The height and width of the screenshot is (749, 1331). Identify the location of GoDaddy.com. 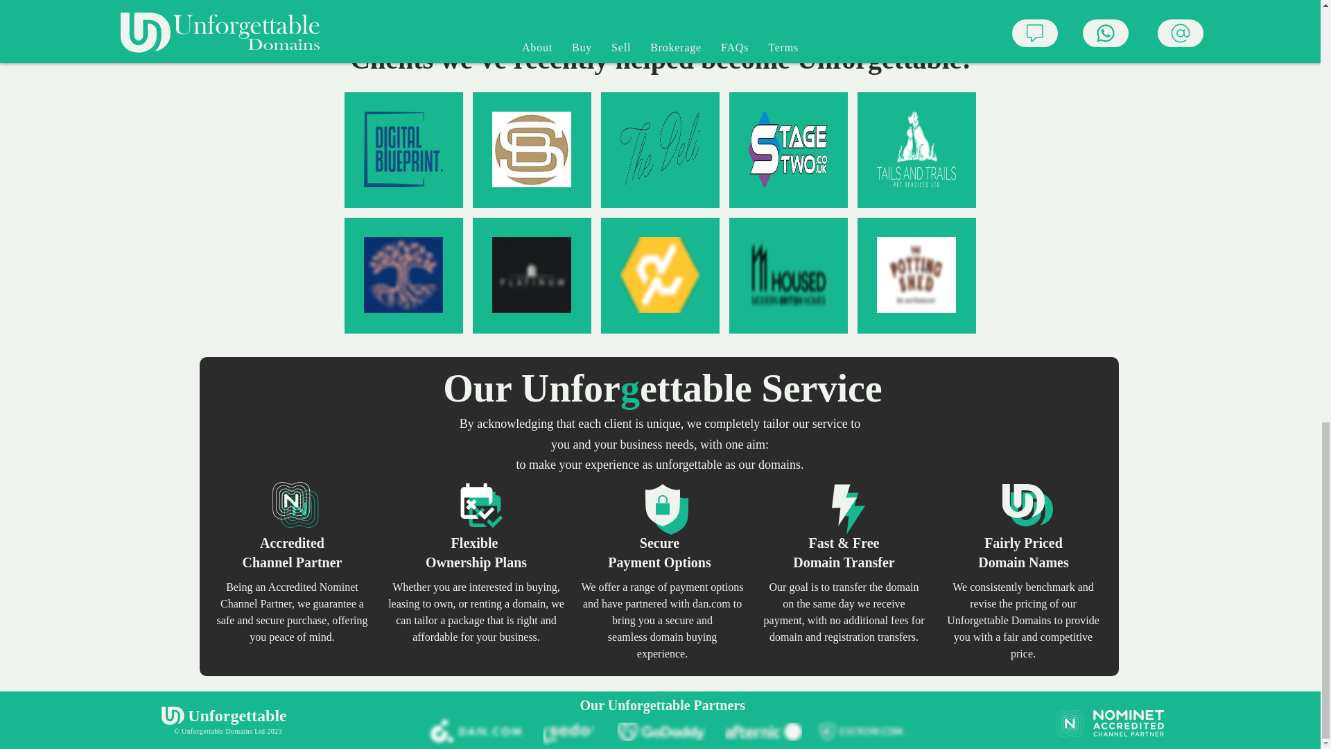
(661, 732).